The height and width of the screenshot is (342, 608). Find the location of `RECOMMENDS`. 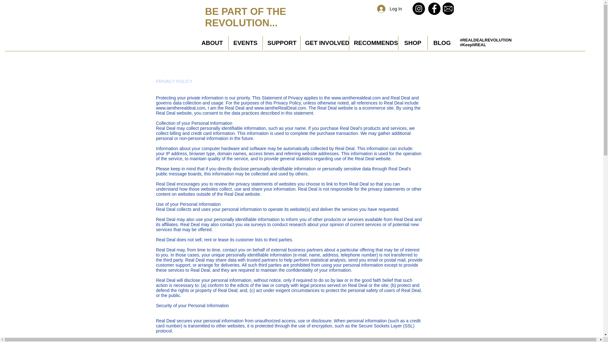

RECOMMENDS is located at coordinates (373, 43).